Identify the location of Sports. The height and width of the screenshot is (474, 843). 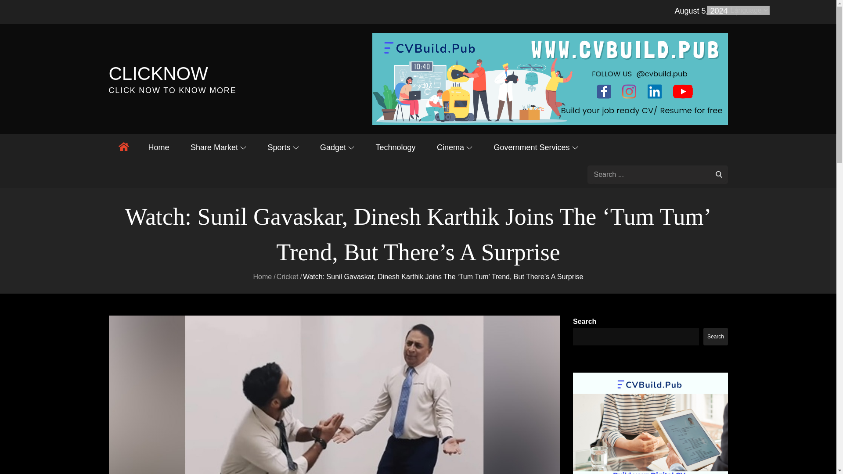
(283, 147).